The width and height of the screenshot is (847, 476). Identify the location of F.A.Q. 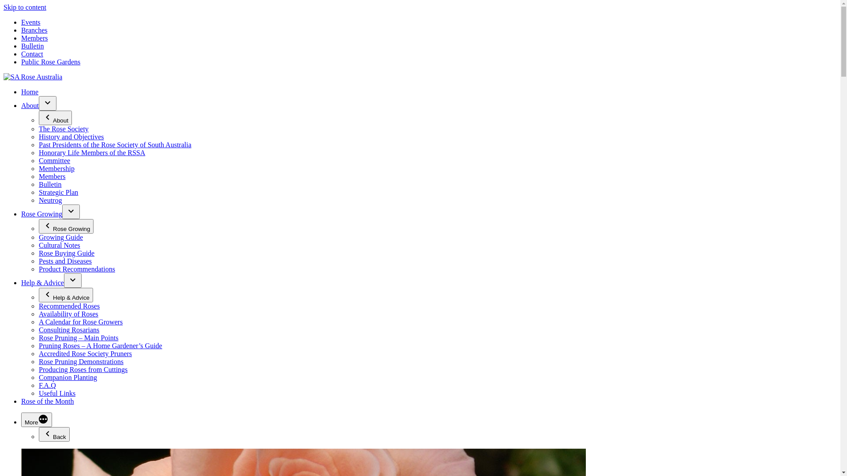
(48, 385).